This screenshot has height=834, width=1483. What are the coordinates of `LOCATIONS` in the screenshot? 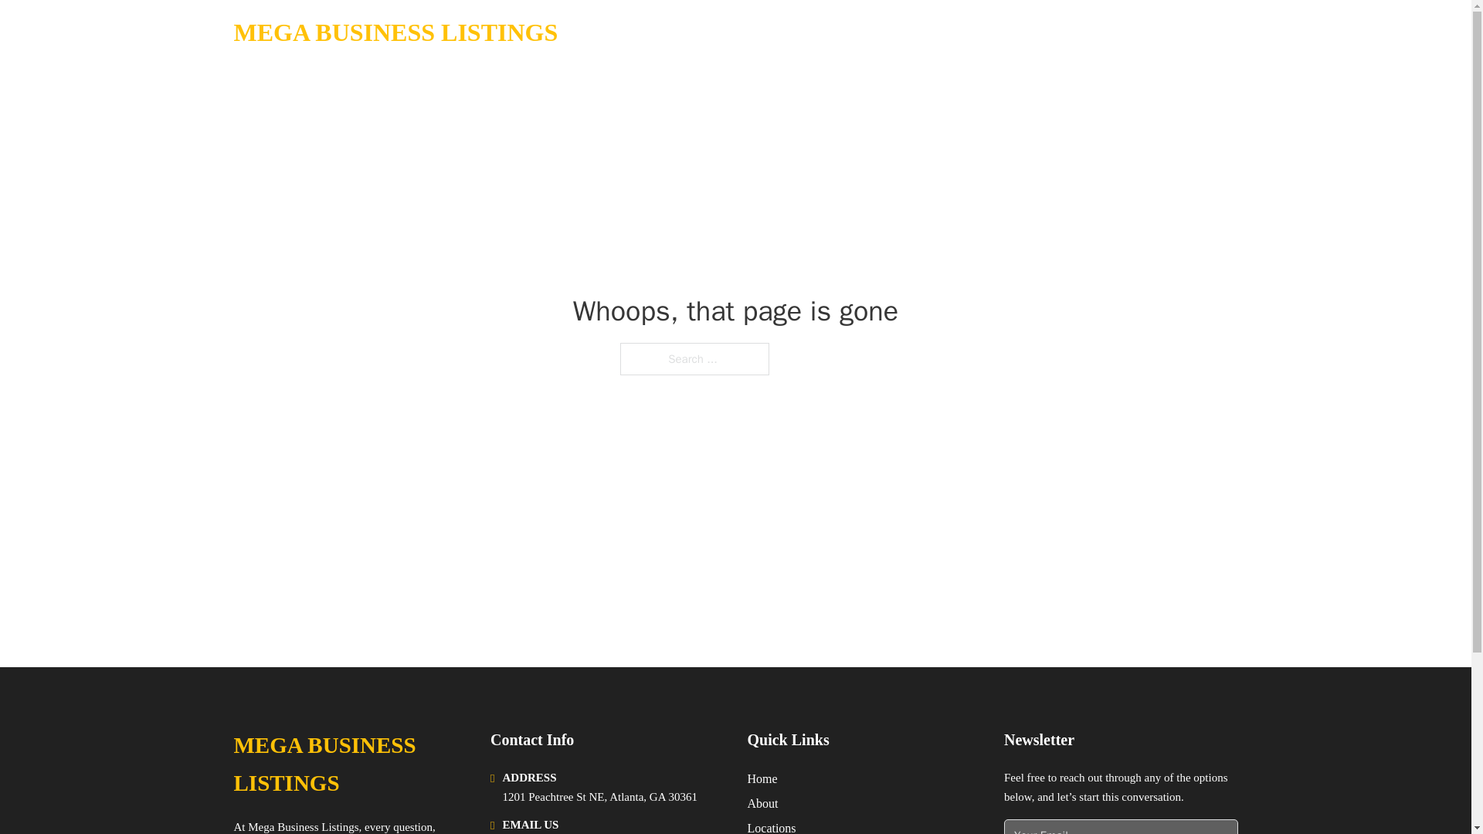 It's located at (1119, 32).